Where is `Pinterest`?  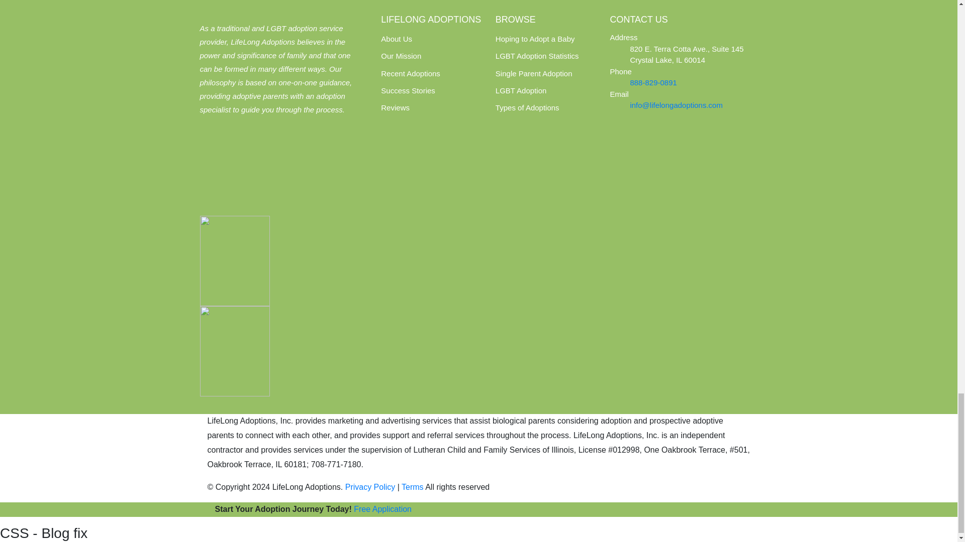 Pinterest is located at coordinates (263, 143).